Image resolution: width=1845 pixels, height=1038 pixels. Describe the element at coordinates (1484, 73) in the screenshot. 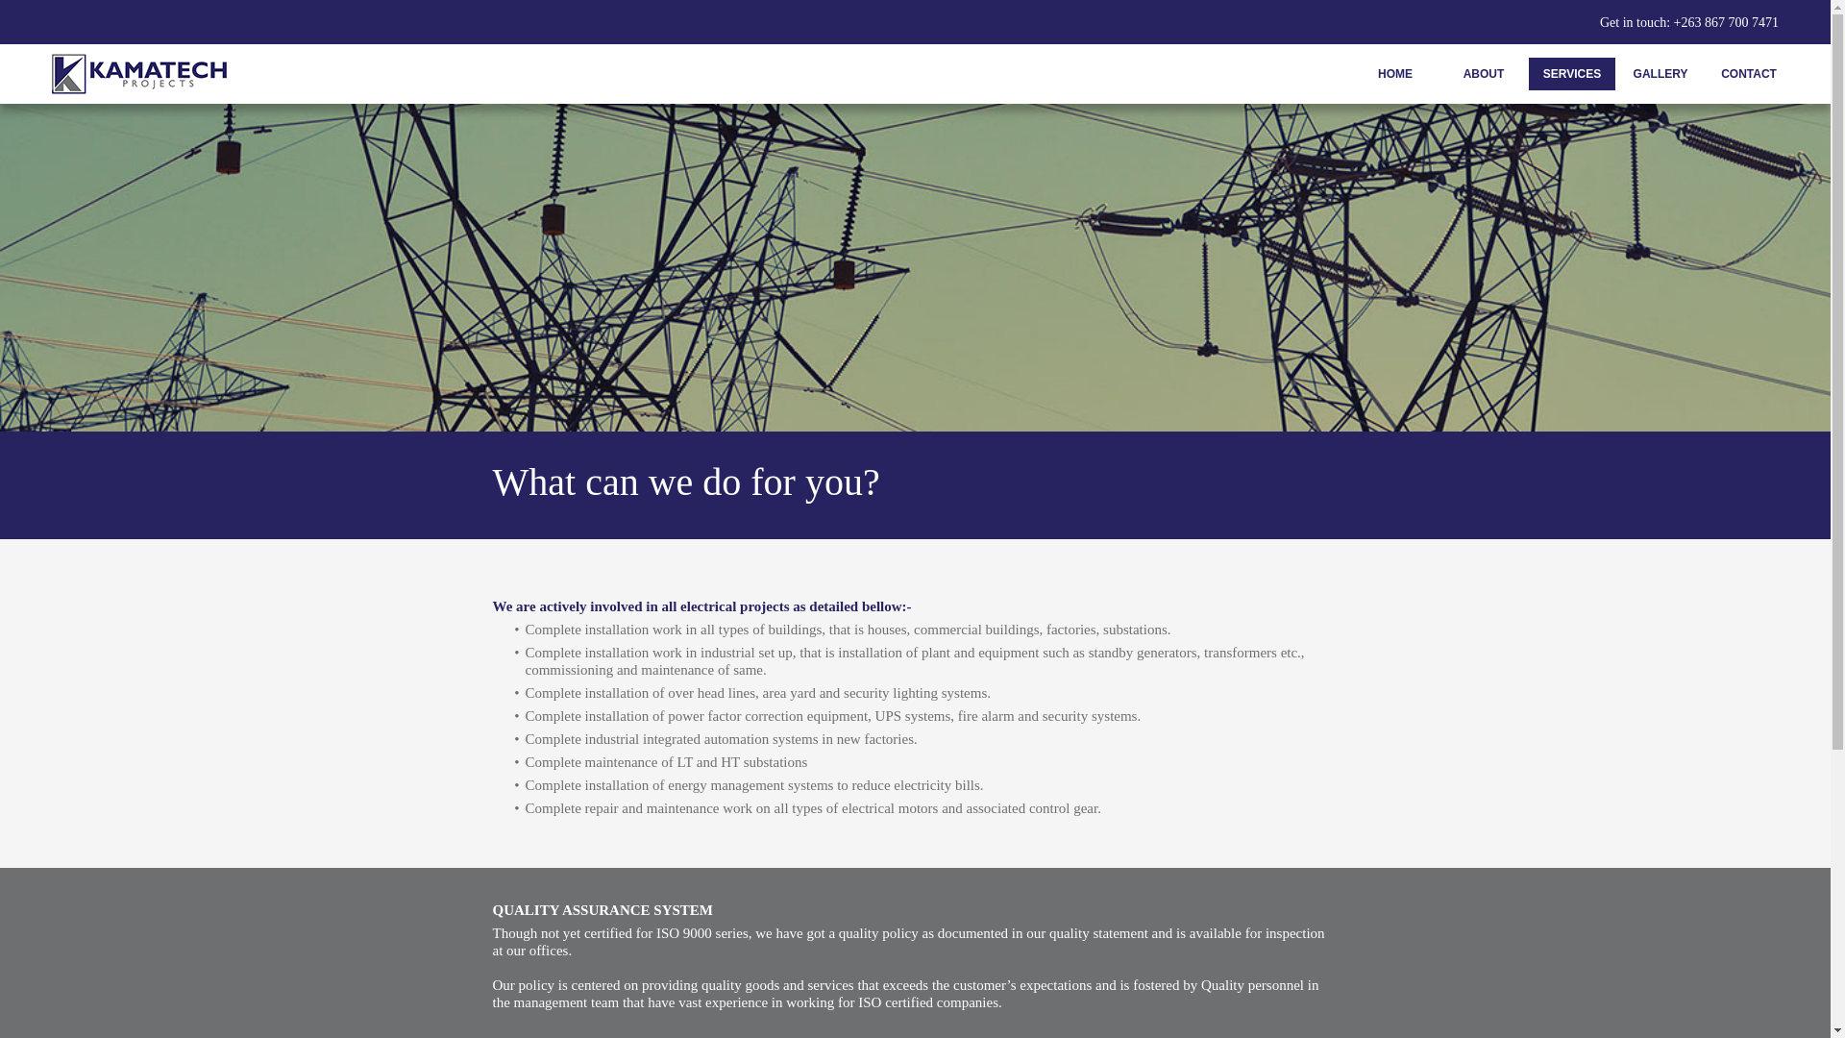

I see `ABOUT` at that location.